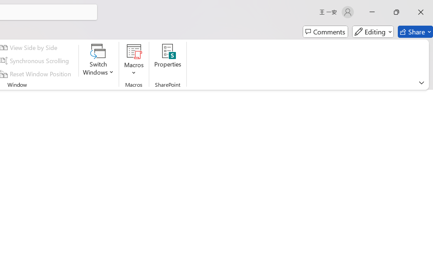 The image size is (433, 270). Describe the element at coordinates (421, 12) in the screenshot. I see `Close` at that location.